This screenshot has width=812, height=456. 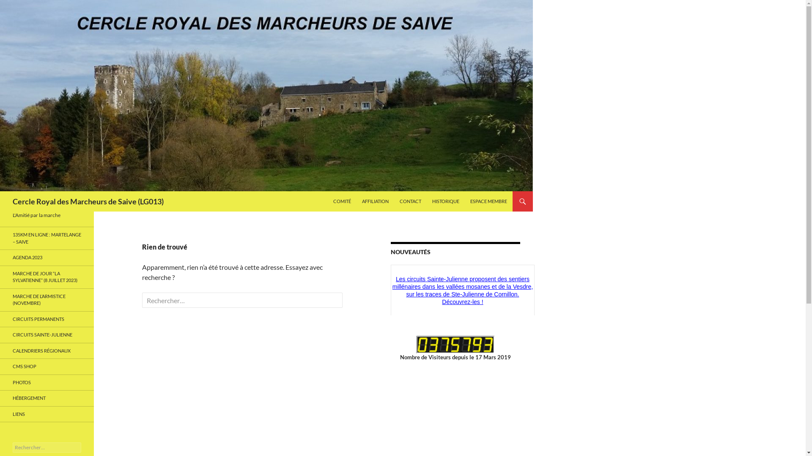 I want to click on CIRCUITS SAINTE-JULIENNE, so click(x=47, y=335).